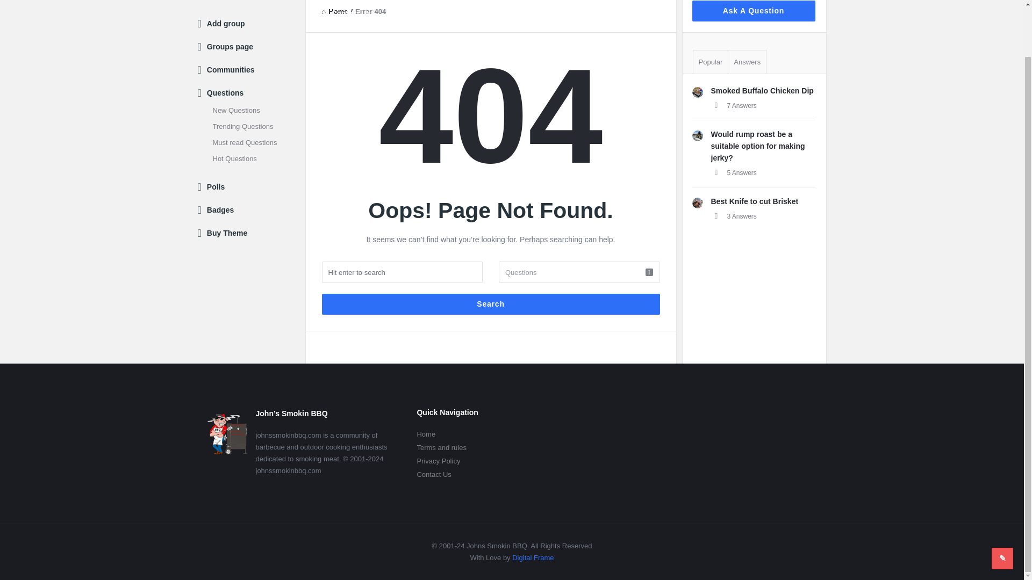 This screenshot has width=1032, height=580. What do you see at coordinates (402, 272) in the screenshot?
I see `Hit enter to search` at bounding box center [402, 272].